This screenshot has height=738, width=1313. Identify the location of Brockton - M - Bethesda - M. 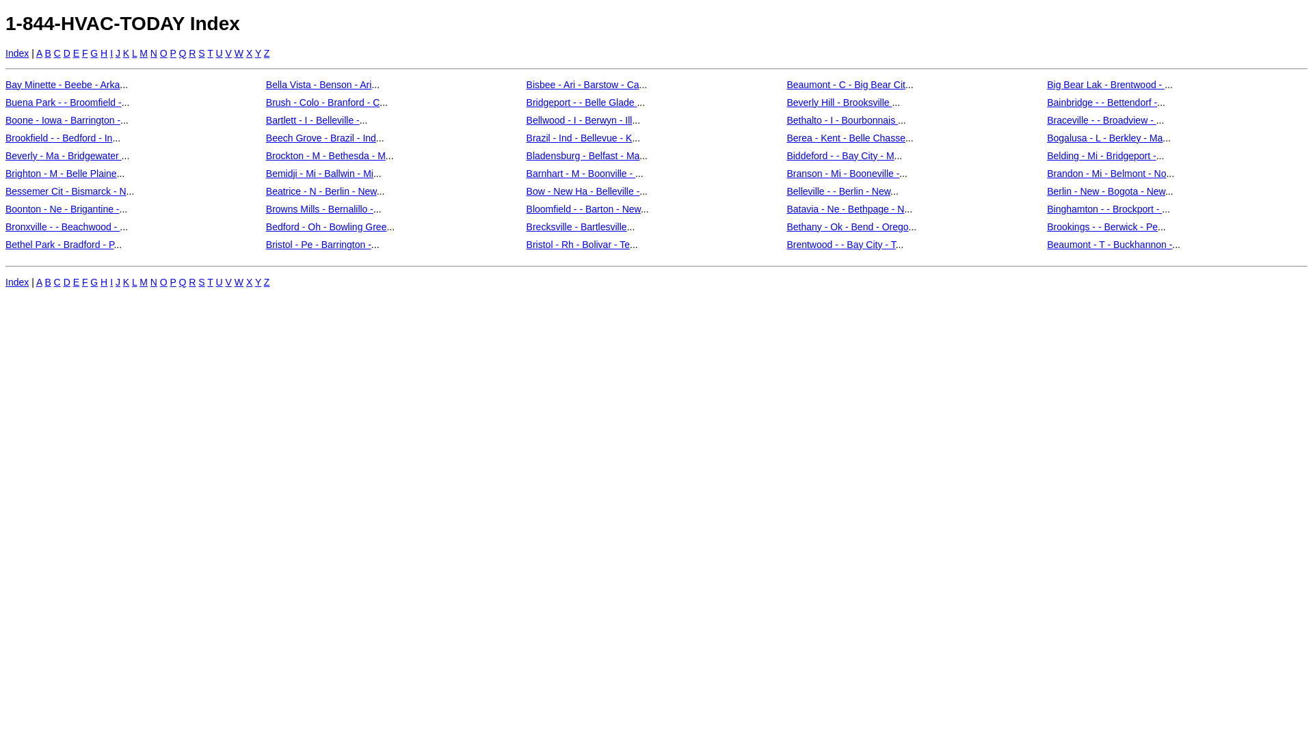
(326, 156).